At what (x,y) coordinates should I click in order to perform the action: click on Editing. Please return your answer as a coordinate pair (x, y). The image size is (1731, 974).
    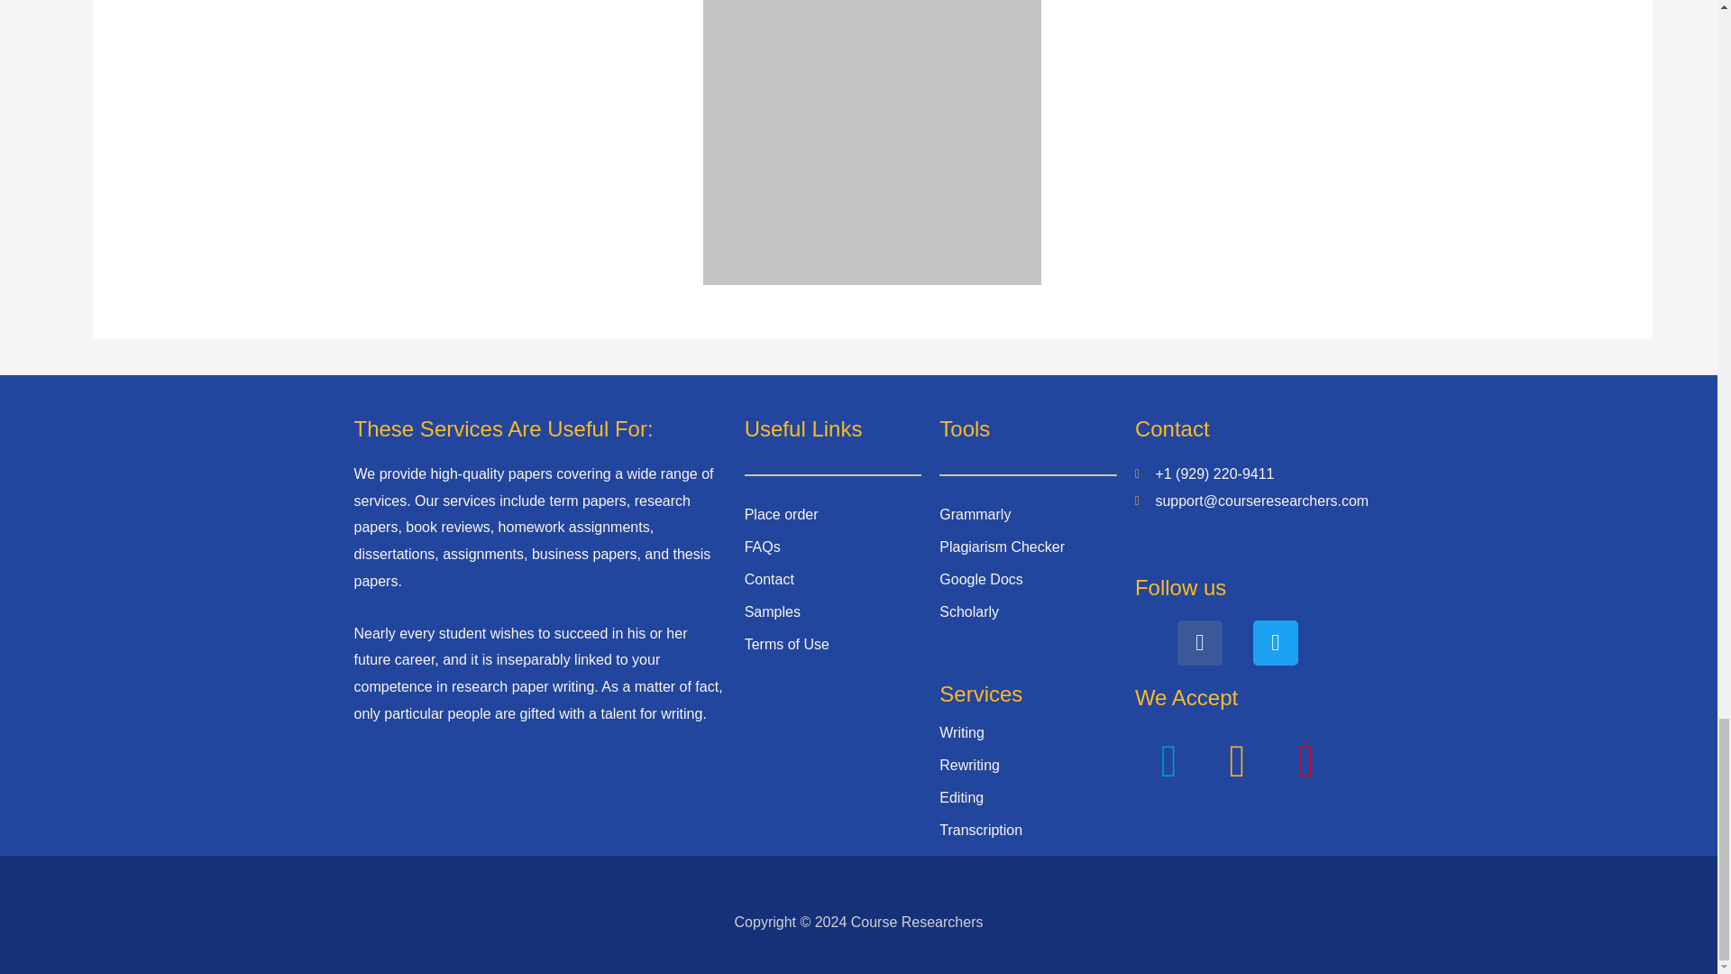
    Looking at the image, I should click on (961, 797).